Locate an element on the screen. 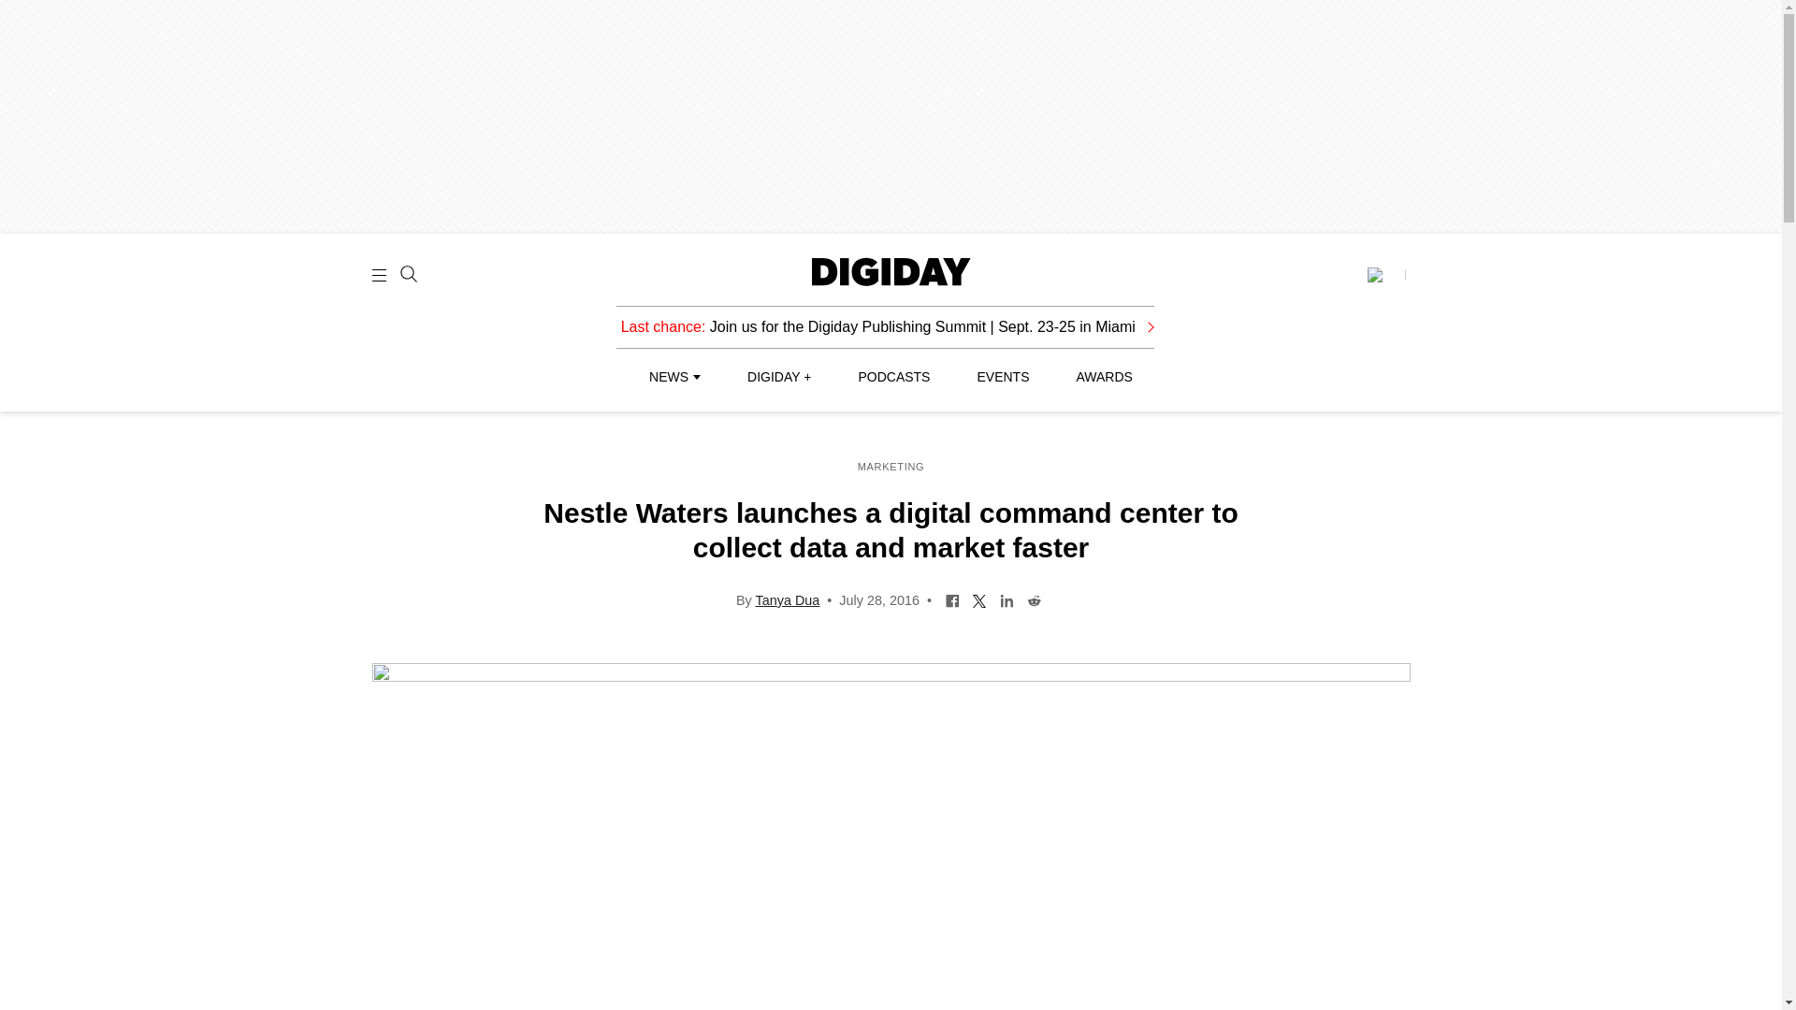  Share on Reddit is located at coordinates (1033, 599).